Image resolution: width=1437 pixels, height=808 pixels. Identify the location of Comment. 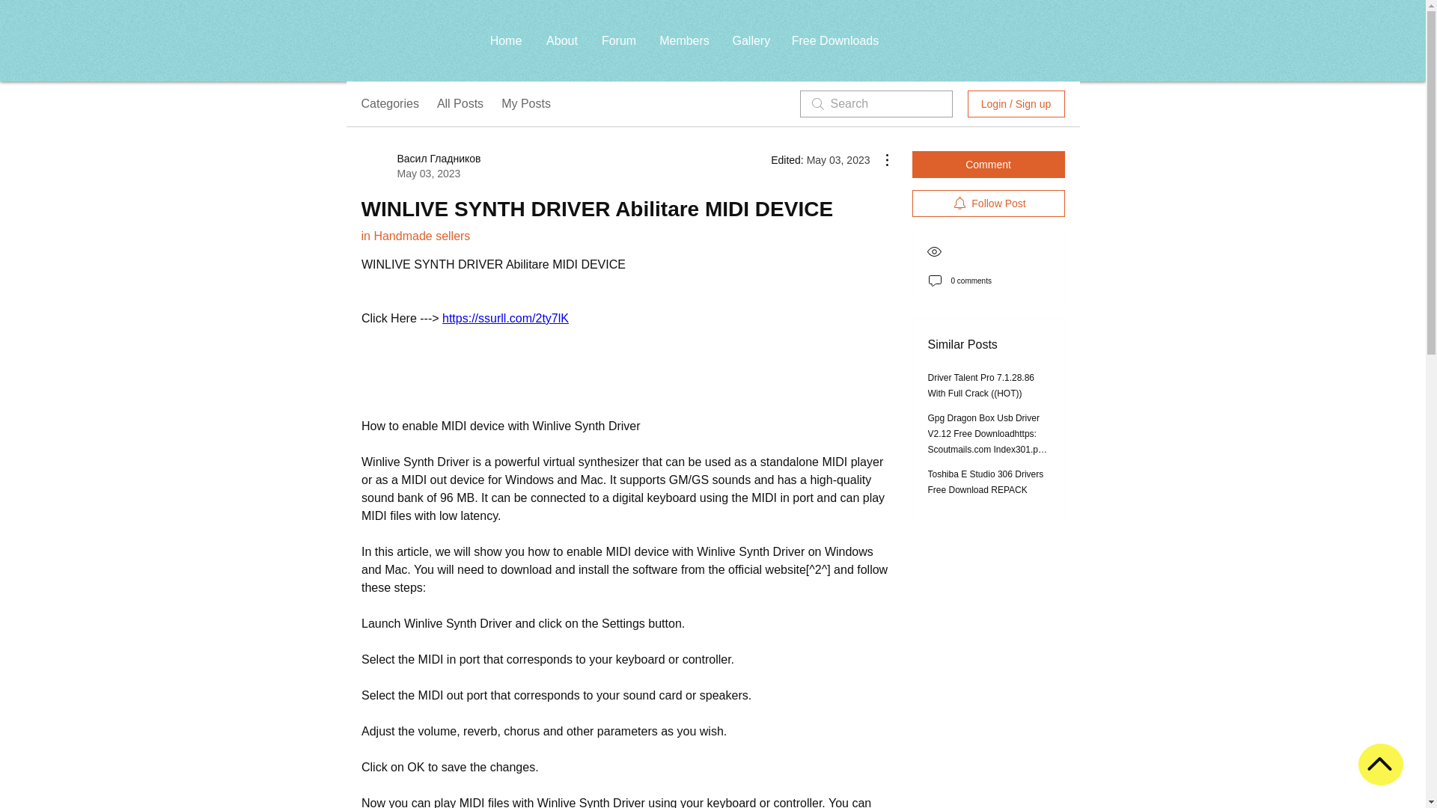
(988, 164).